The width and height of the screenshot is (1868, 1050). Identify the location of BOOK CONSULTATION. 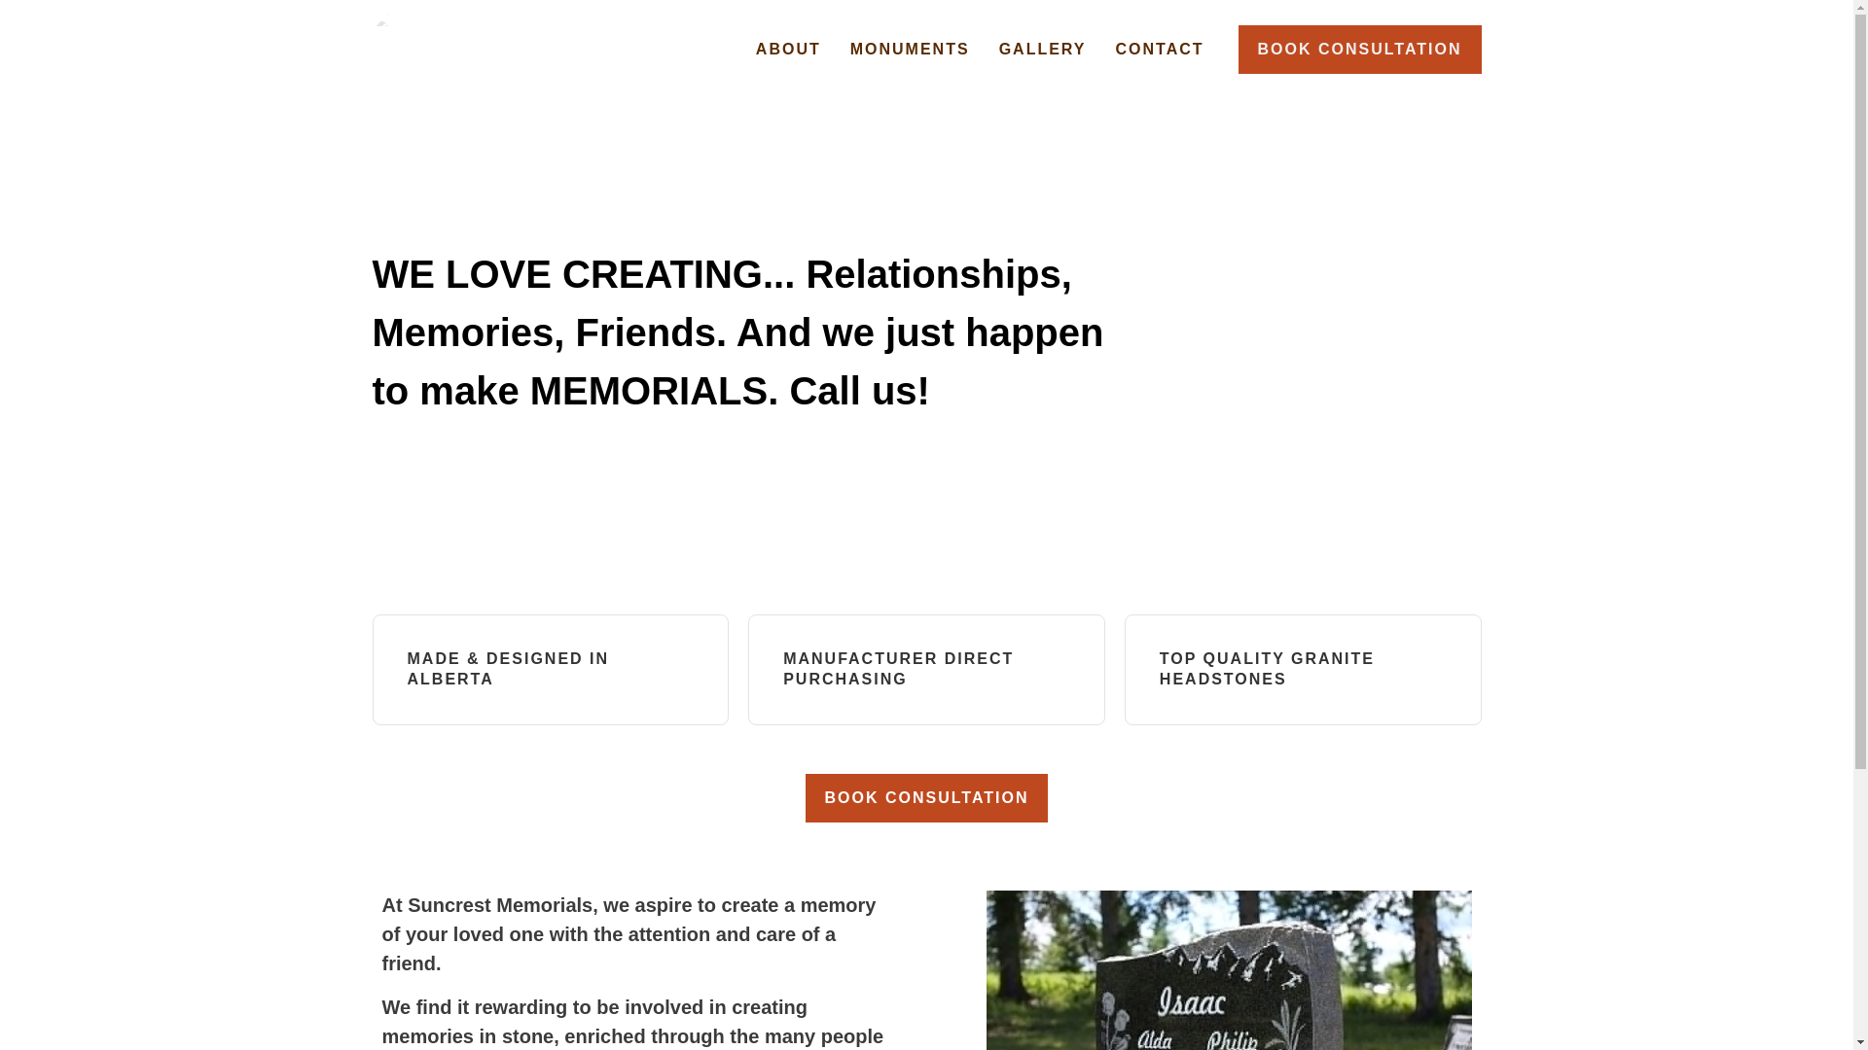
(1359, 49).